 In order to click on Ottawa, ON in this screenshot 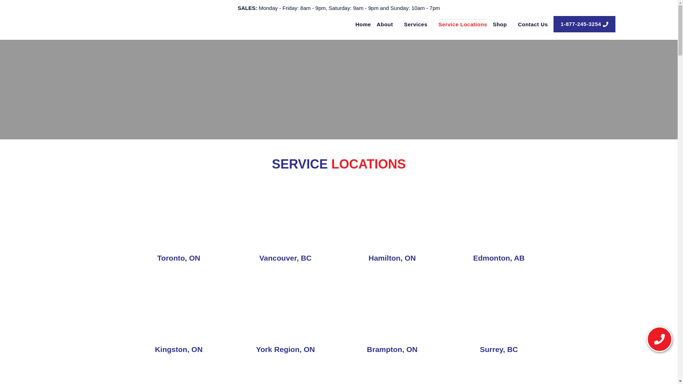, I will do `click(499, 374)`.